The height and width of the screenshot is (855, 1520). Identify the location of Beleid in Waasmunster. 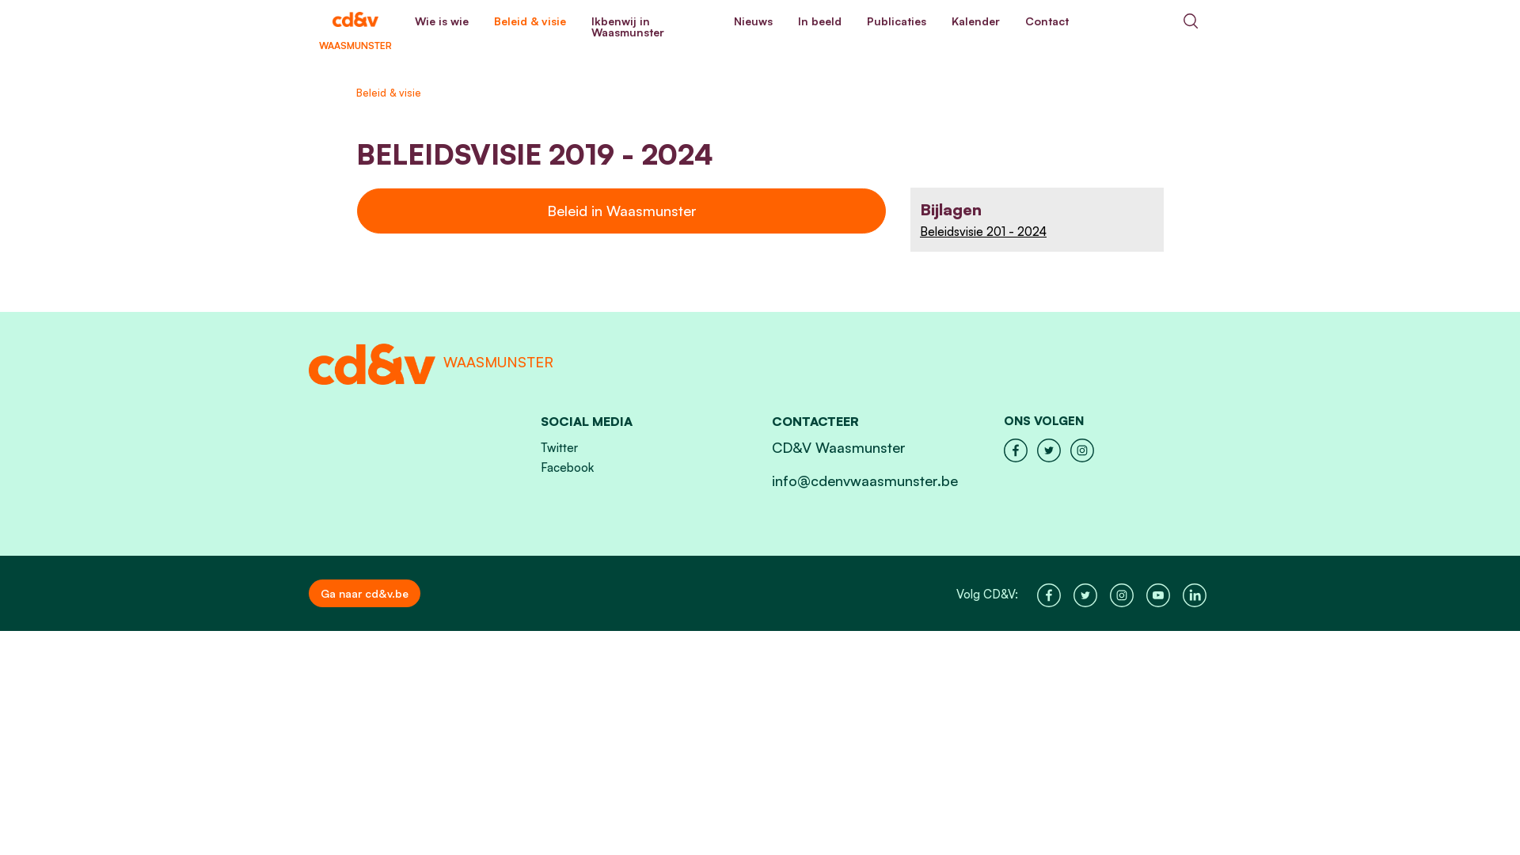
(621, 211).